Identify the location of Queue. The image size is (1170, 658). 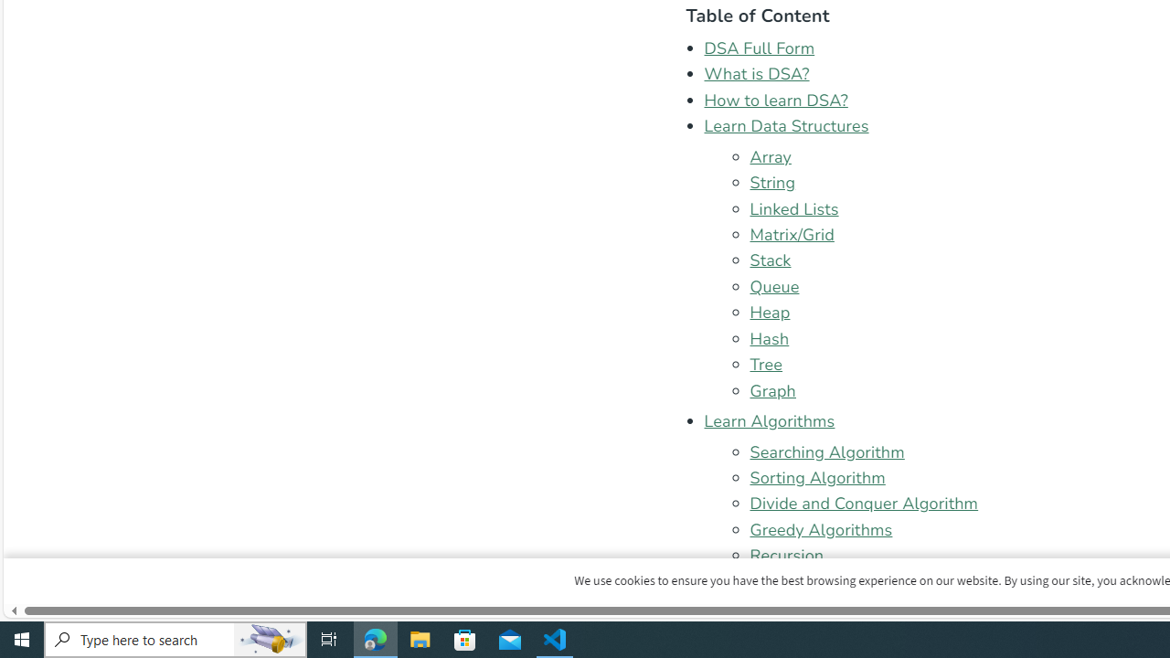
(775, 286).